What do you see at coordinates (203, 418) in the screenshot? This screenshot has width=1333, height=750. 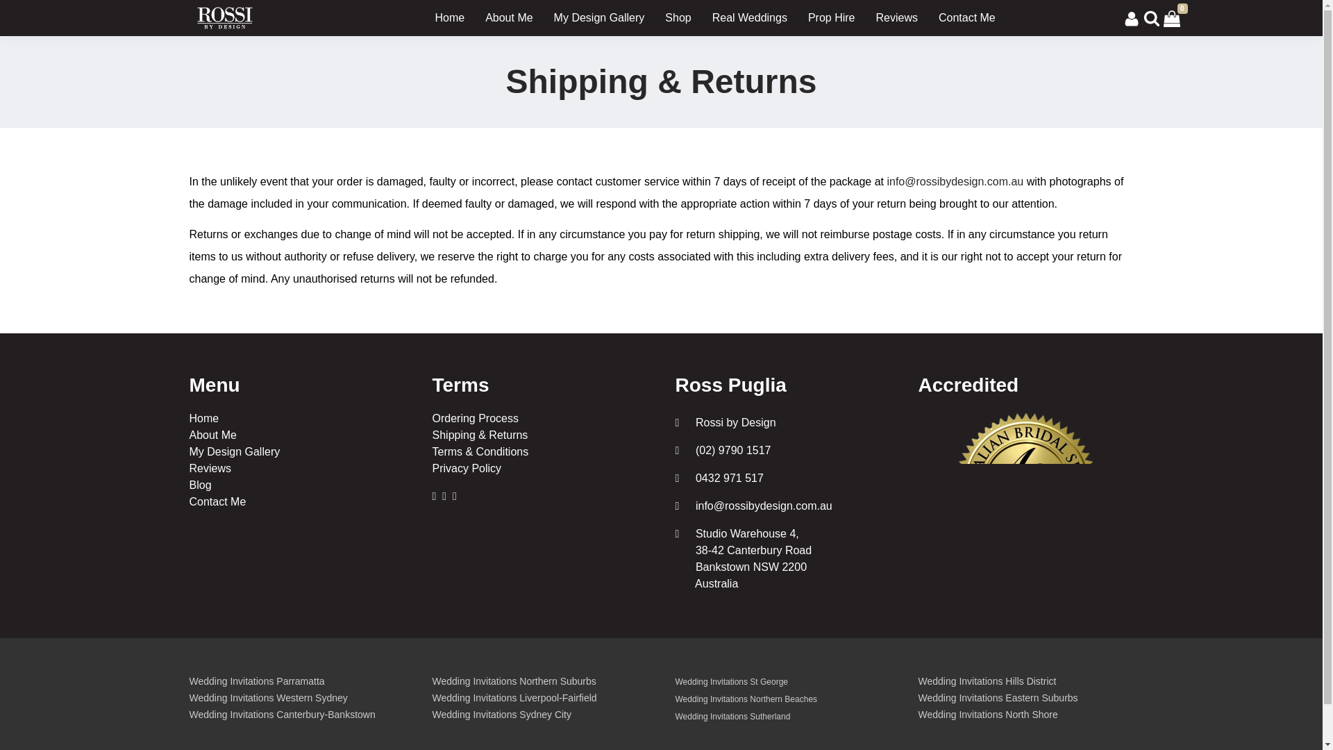 I see `Home` at bounding box center [203, 418].